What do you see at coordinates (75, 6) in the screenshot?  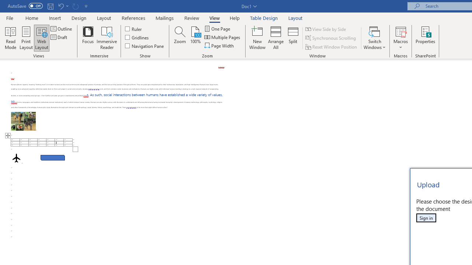 I see `Can't Repeat` at bounding box center [75, 6].